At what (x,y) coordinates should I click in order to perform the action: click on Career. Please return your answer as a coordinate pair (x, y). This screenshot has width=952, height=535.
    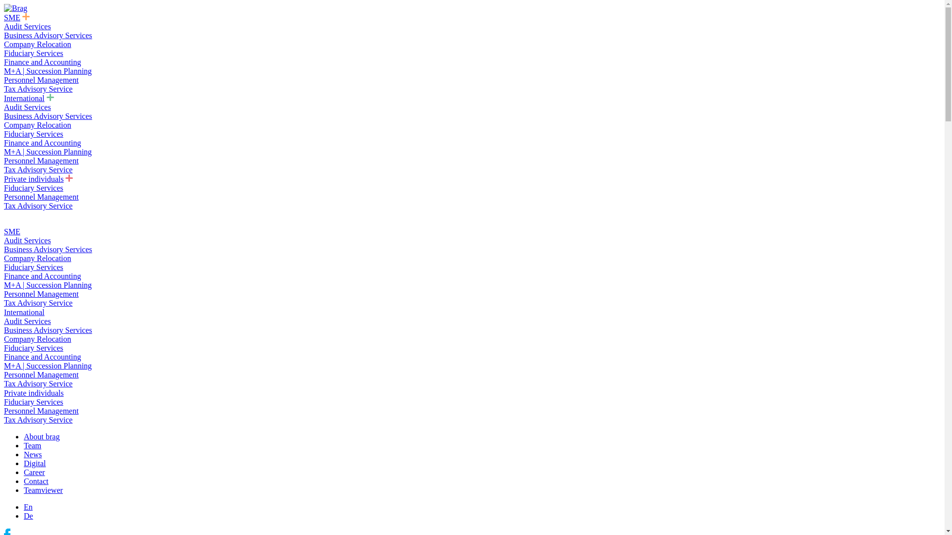
    Looking at the image, I should click on (35, 473).